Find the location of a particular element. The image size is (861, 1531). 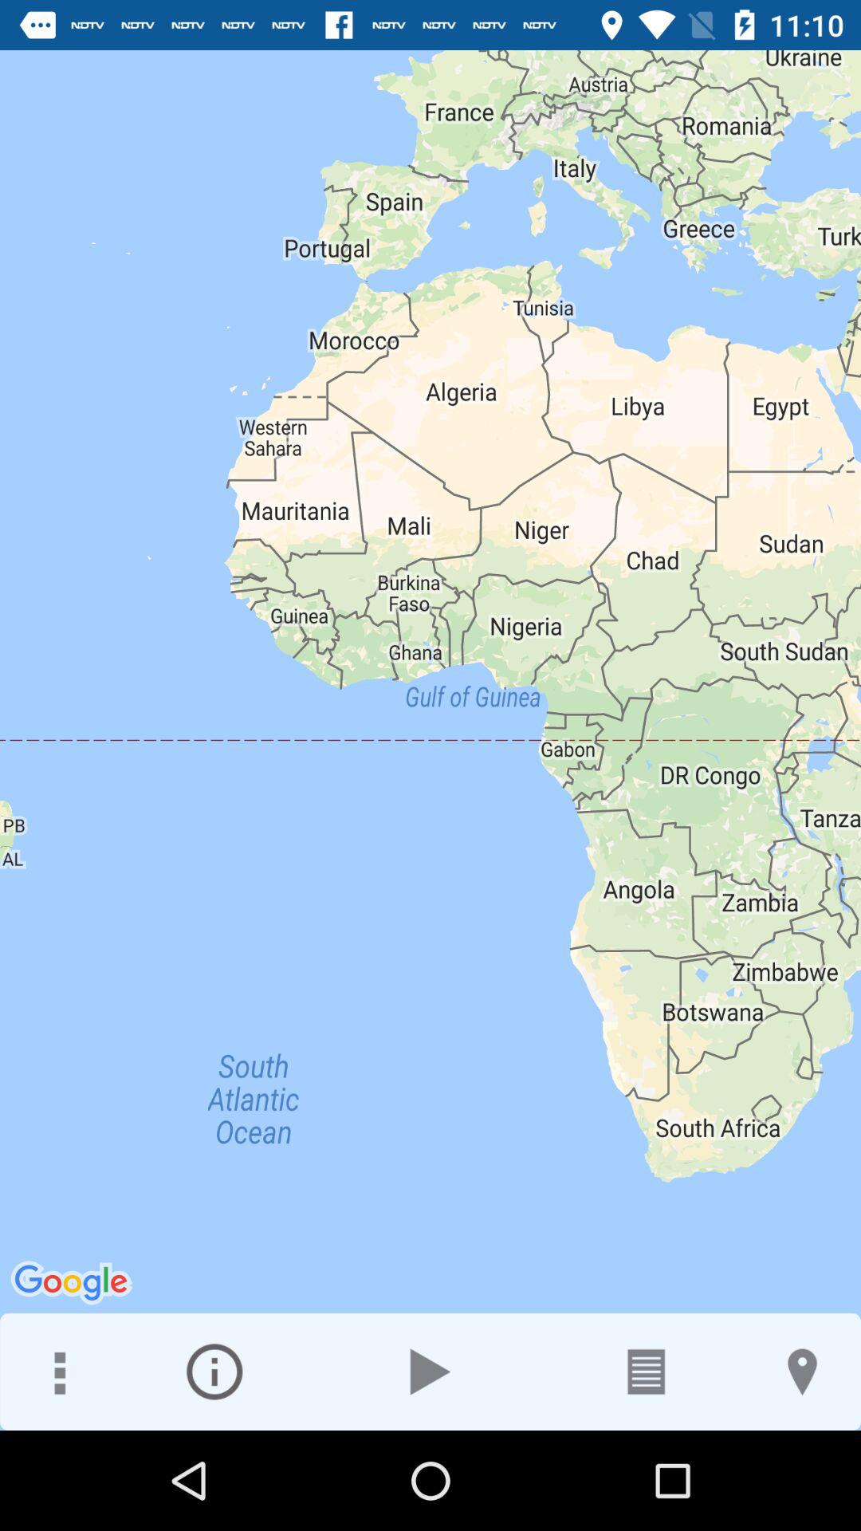

turn on the icon at the center is located at coordinates (431, 740).